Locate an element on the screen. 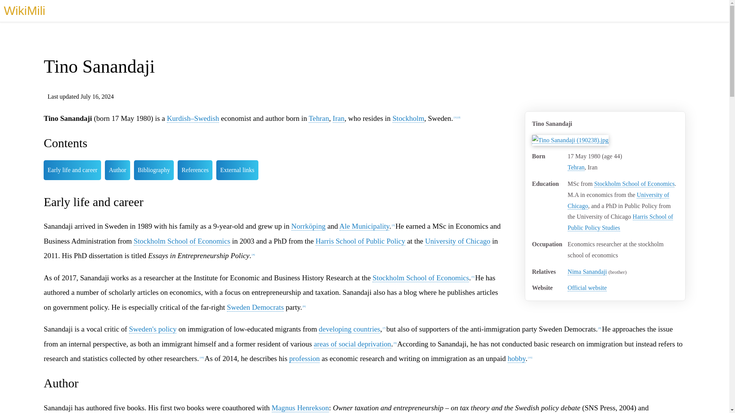 The image size is (735, 413). Sweden's policy is located at coordinates (152, 329).